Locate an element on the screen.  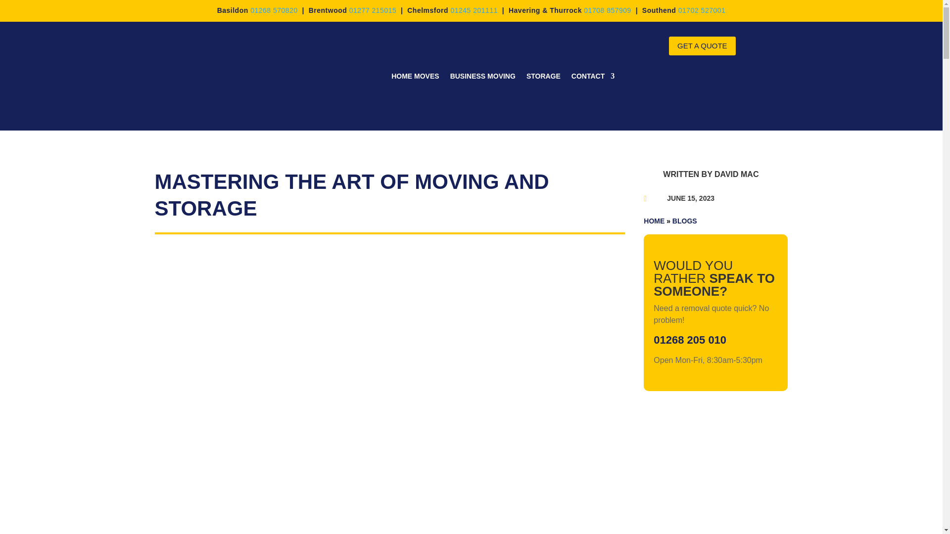
01268 570820 is located at coordinates (274, 10).